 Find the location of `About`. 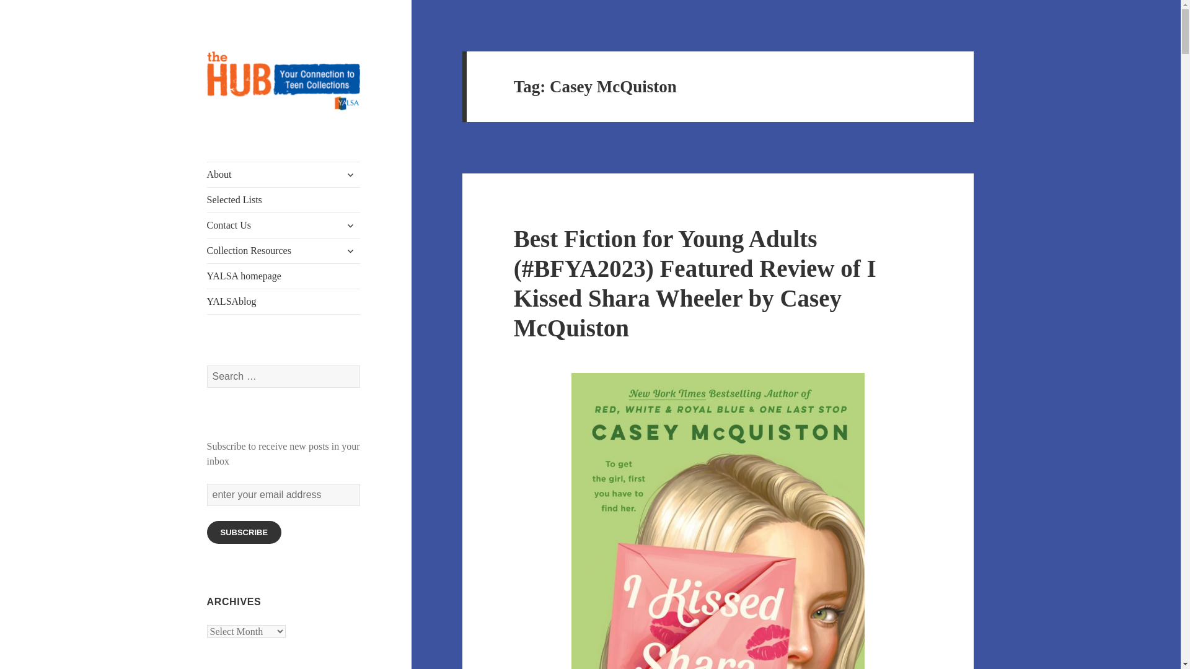

About is located at coordinates (284, 175).